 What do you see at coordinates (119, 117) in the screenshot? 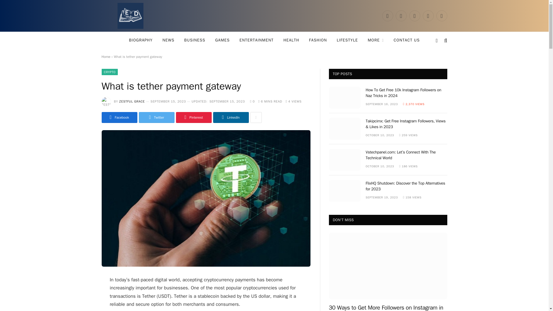
I see `Share on Facebook` at bounding box center [119, 117].